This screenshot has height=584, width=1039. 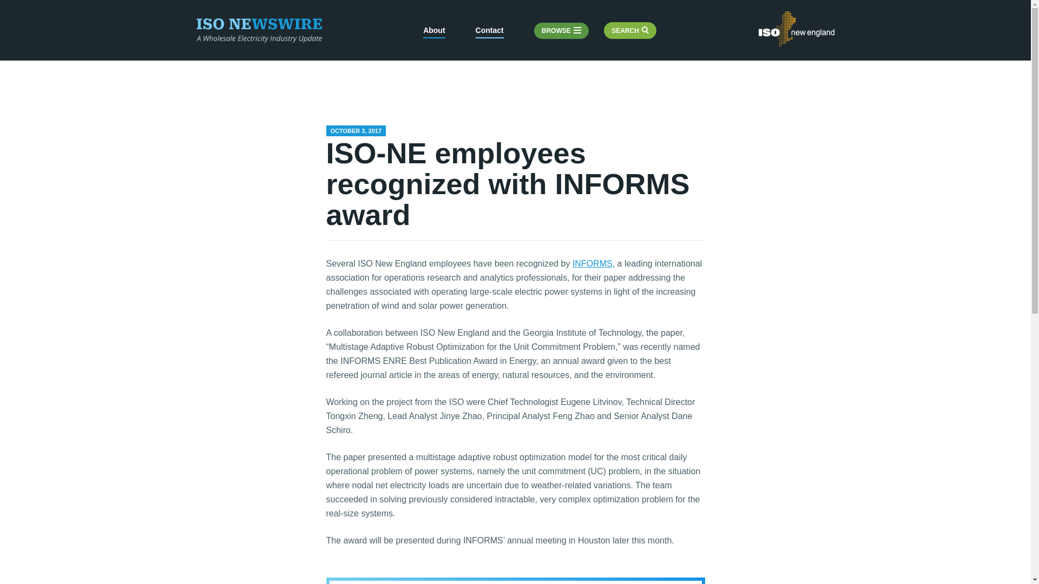 What do you see at coordinates (630, 31) in the screenshot?
I see `Toggle Search` at bounding box center [630, 31].